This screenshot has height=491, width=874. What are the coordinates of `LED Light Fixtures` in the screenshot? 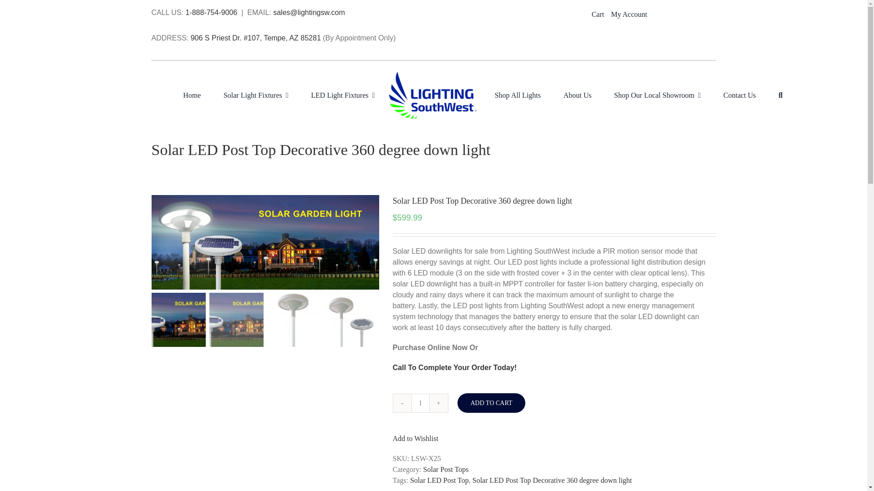 It's located at (340, 95).